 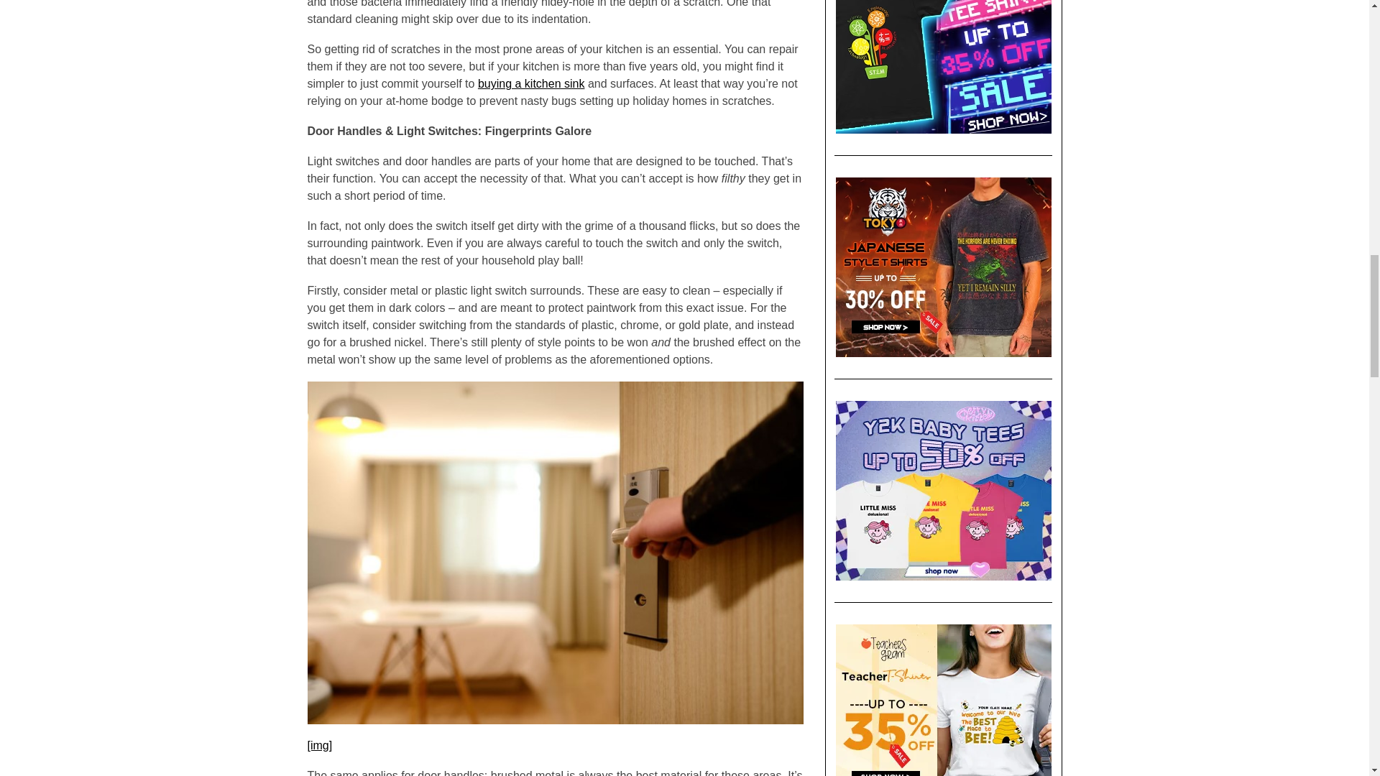 I want to click on Japanese t shirts, so click(x=943, y=267).